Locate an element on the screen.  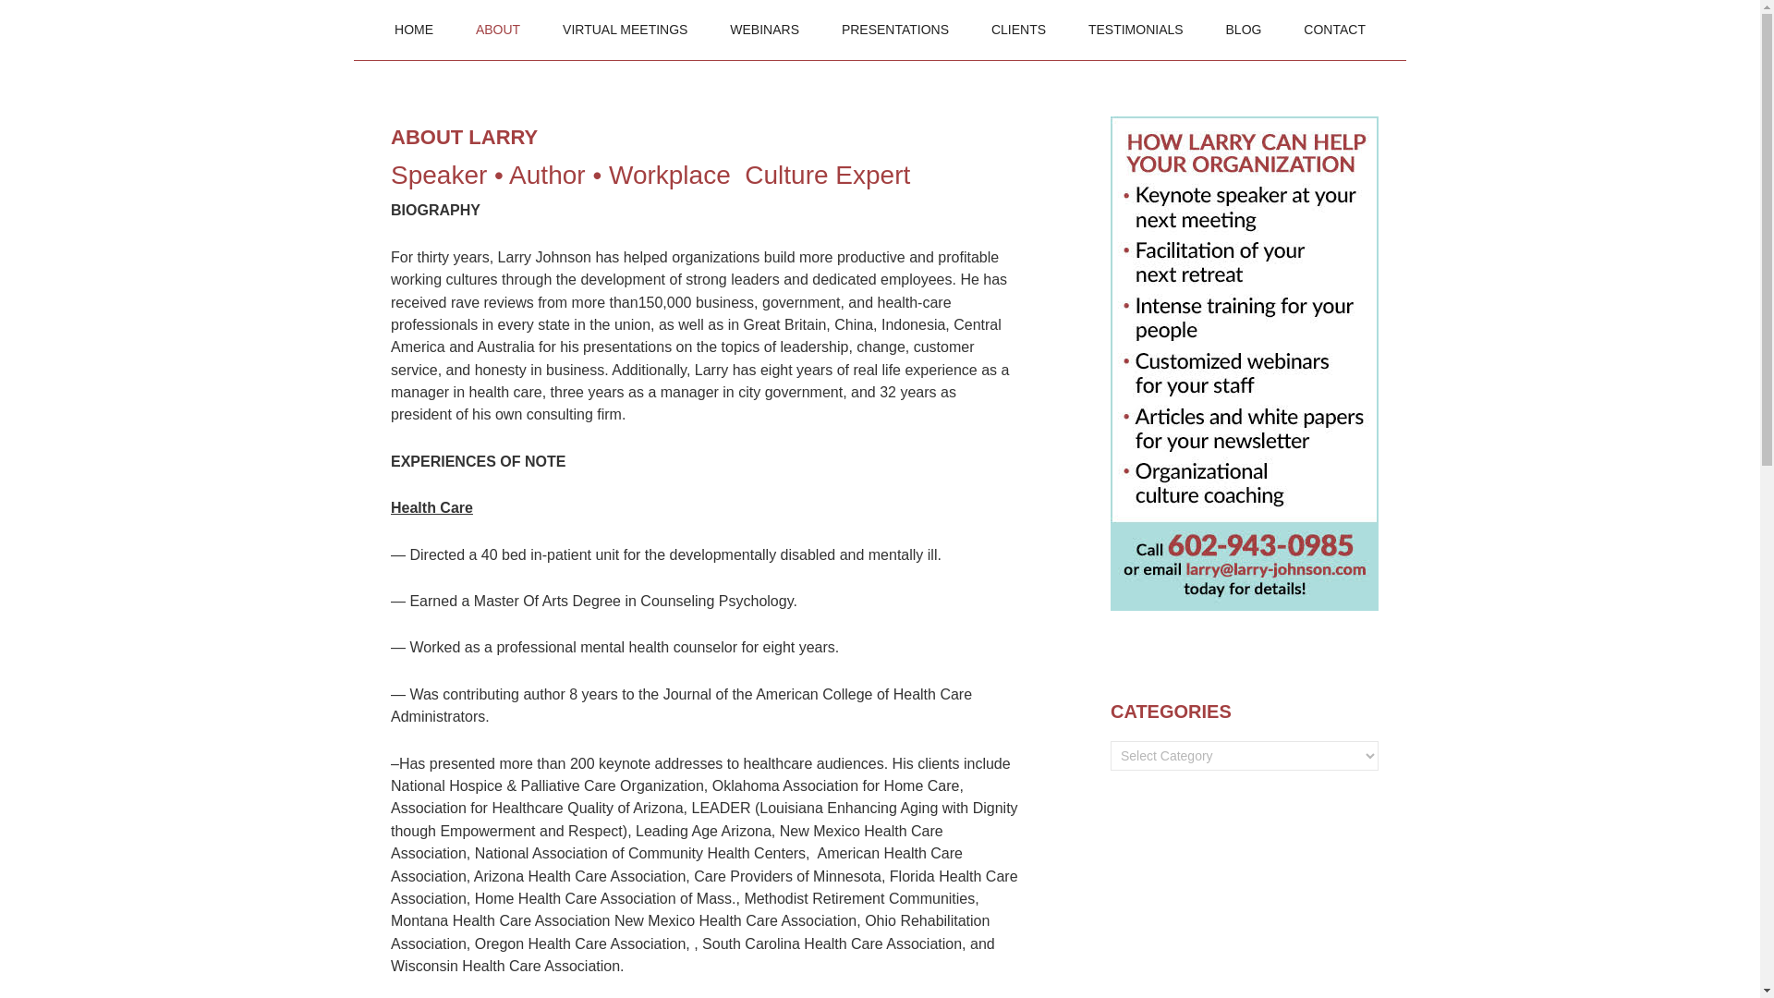
TESTIMONIALS is located at coordinates (1136, 30).